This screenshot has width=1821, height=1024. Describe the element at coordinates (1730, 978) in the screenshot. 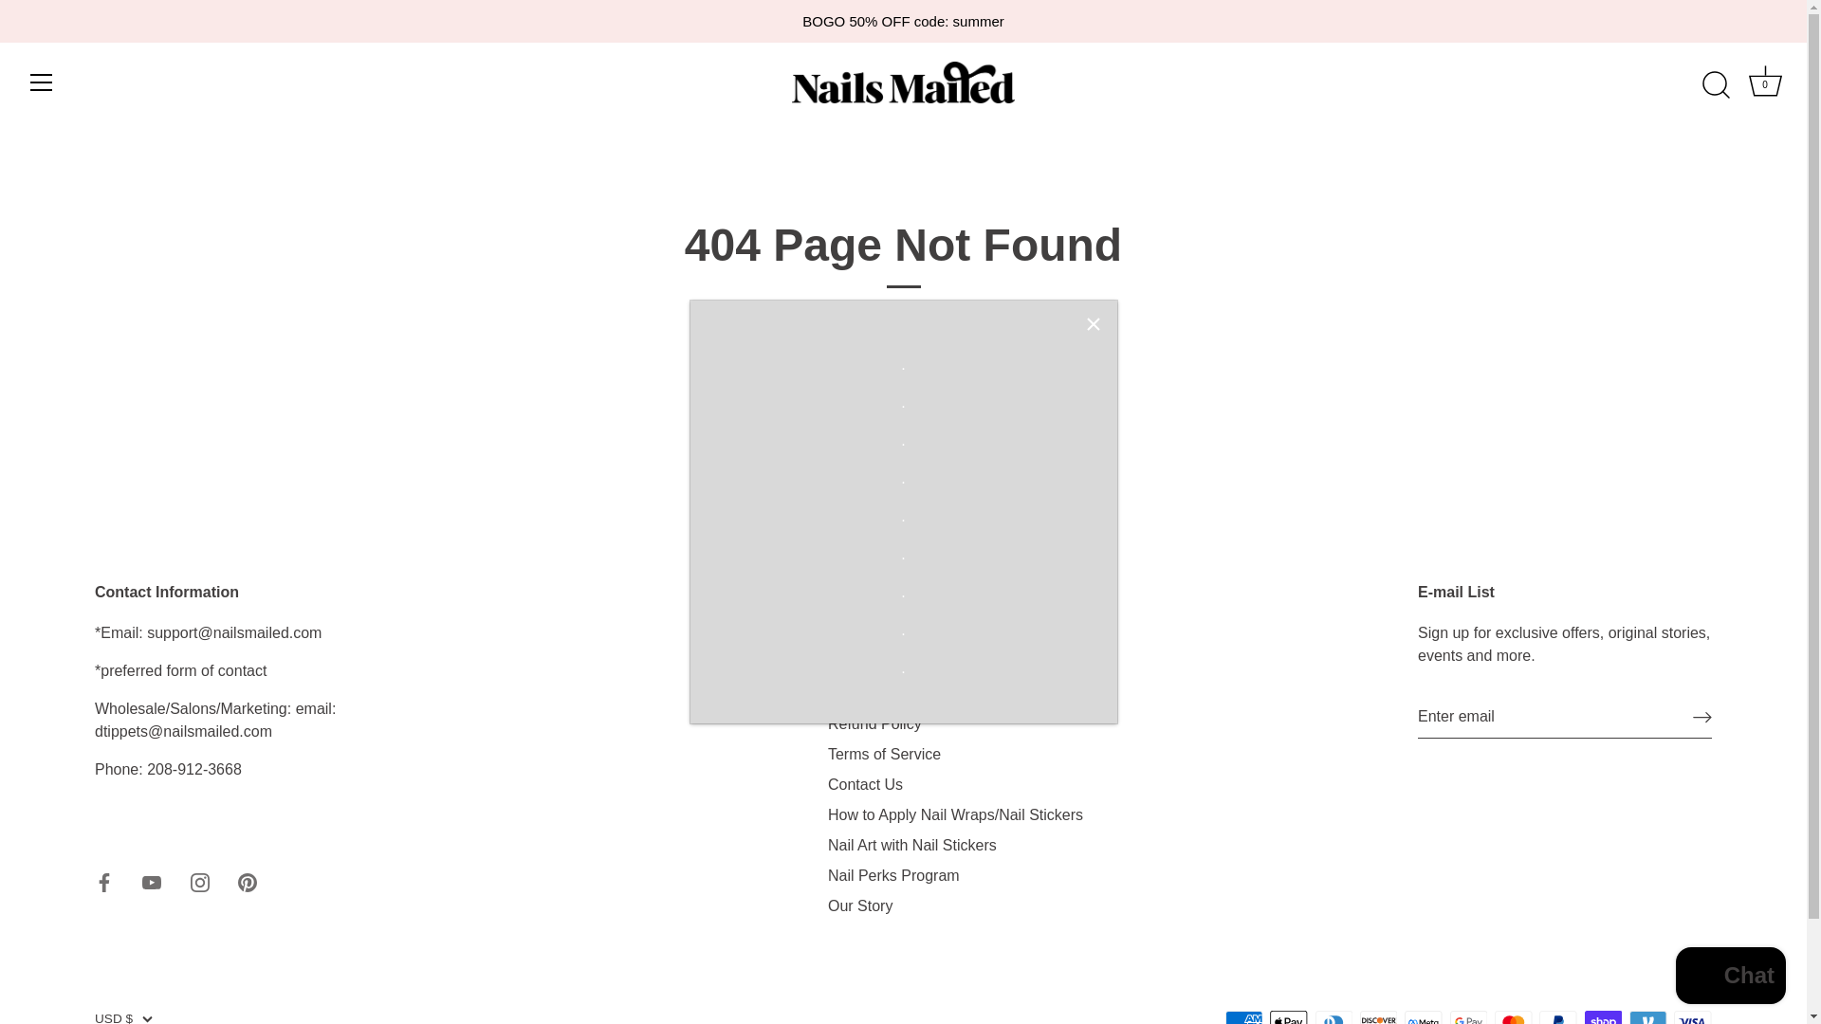

I see `Shopify online store chat` at that location.